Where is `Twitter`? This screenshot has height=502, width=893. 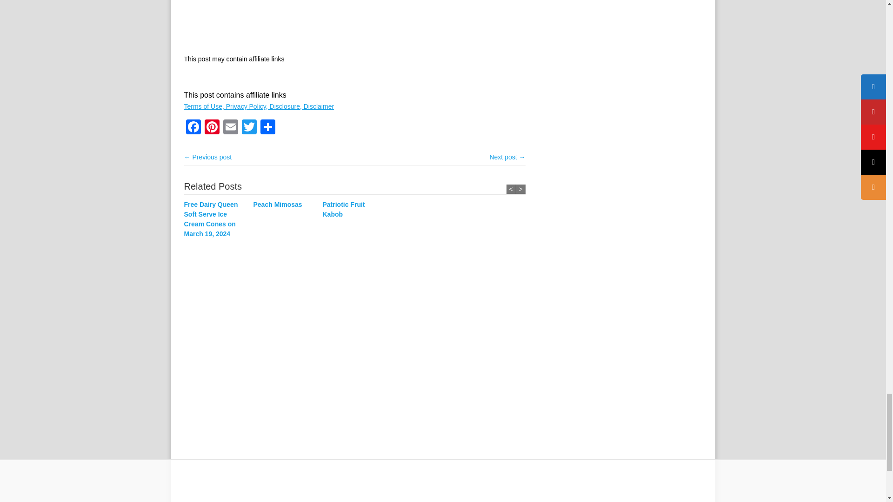
Twitter is located at coordinates (249, 128).